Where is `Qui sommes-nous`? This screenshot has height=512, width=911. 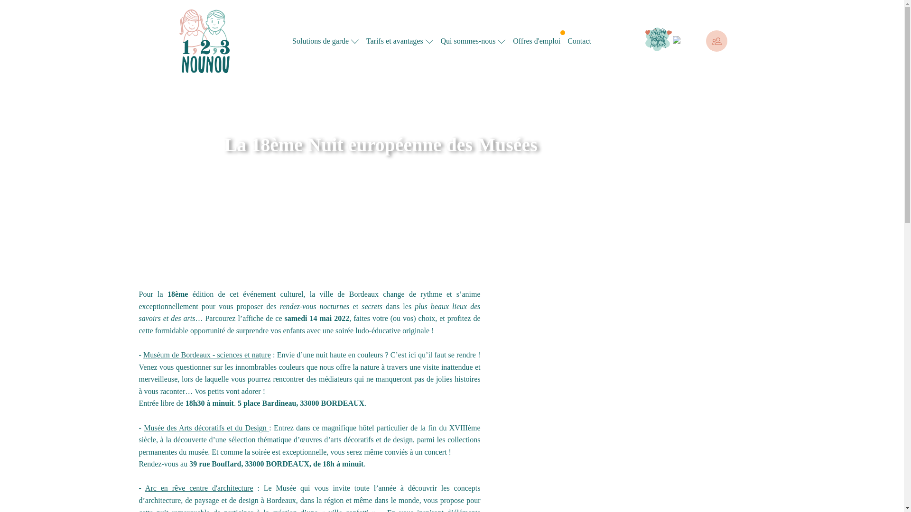
Qui sommes-nous is located at coordinates (473, 41).